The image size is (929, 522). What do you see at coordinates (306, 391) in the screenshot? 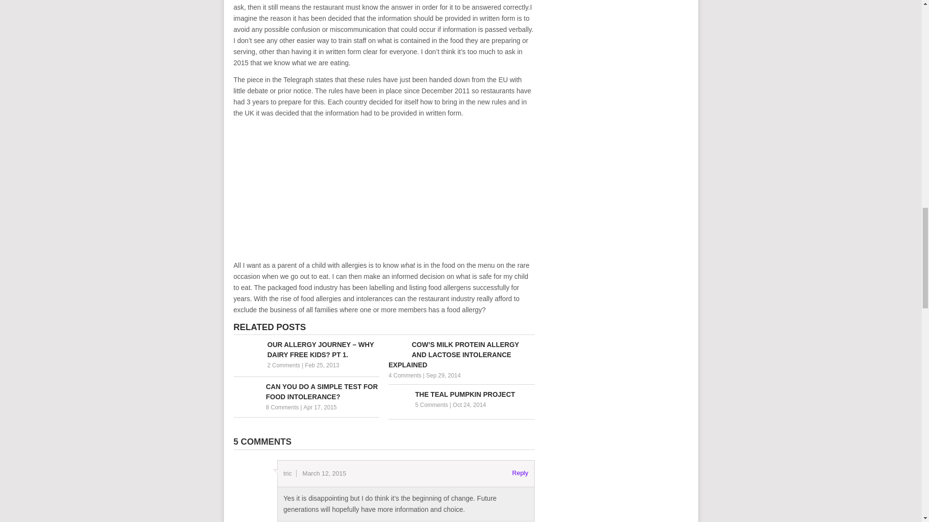
I see `Can you do a simple test for Food Intolerance?` at bounding box center [306, 391].